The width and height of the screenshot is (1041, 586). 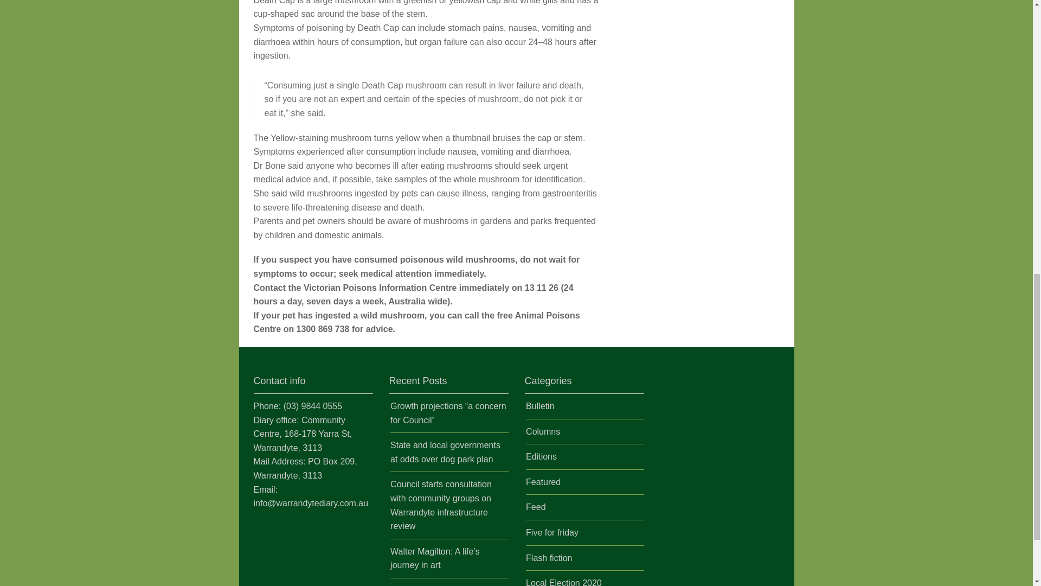 What do you see at coordinates (563, 582) in the screenshot?
I see `Local Election 2020` at bounding box center [563, 582].